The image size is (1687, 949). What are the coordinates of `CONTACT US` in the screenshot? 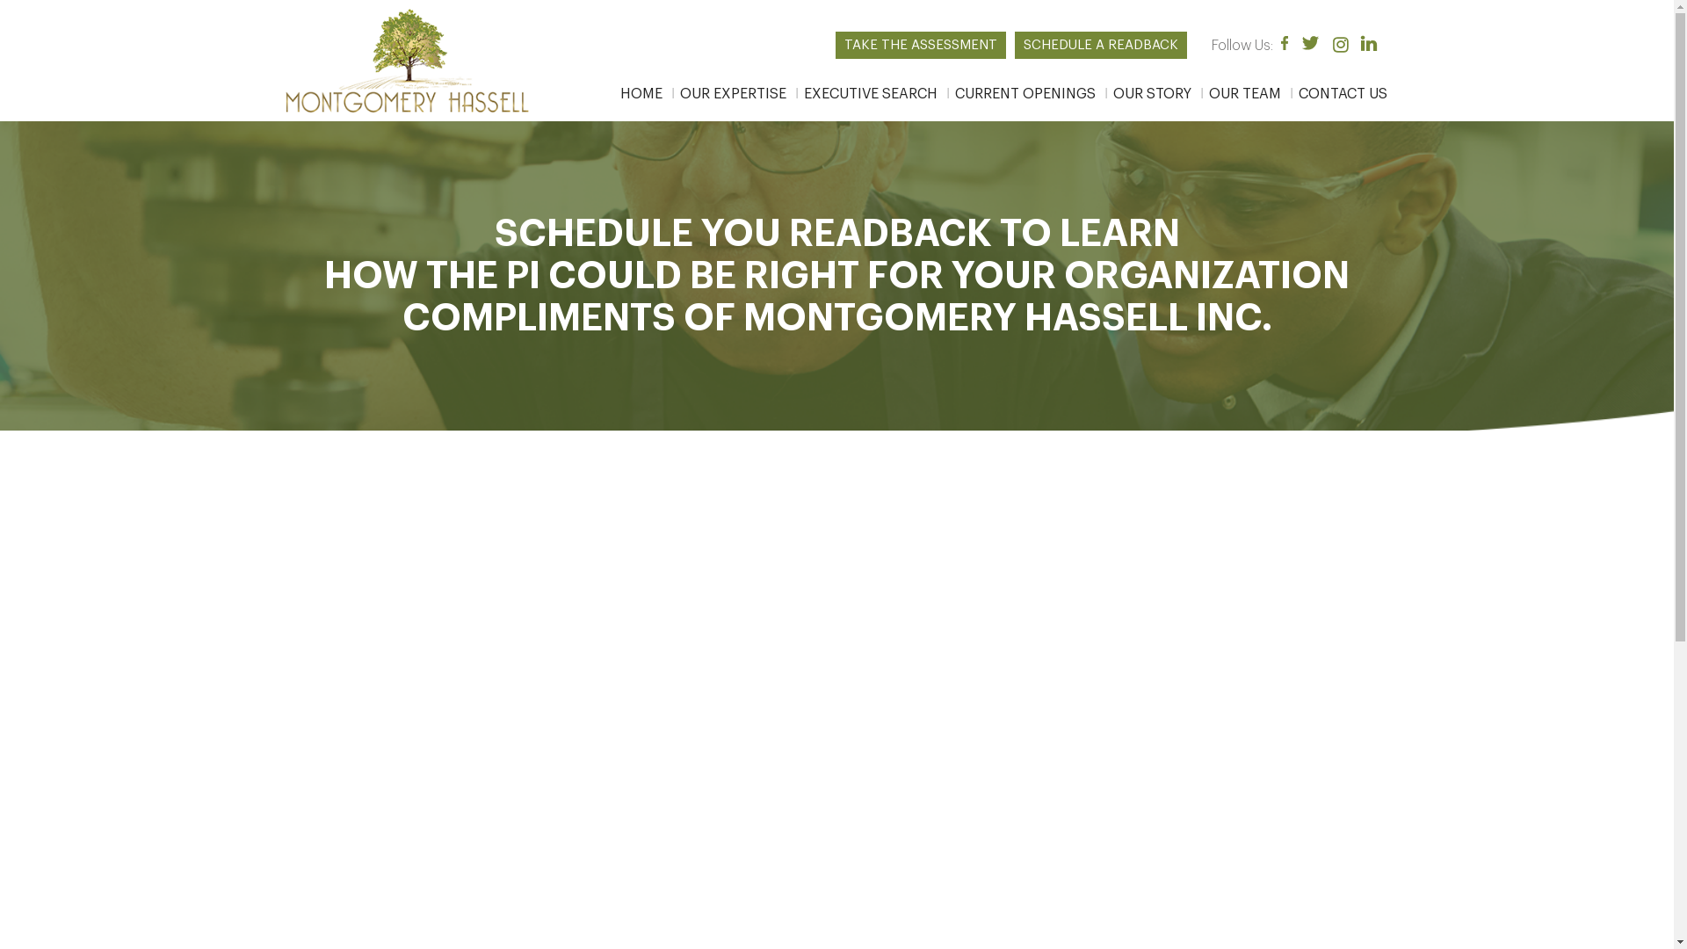 It's located at (1350, 94).